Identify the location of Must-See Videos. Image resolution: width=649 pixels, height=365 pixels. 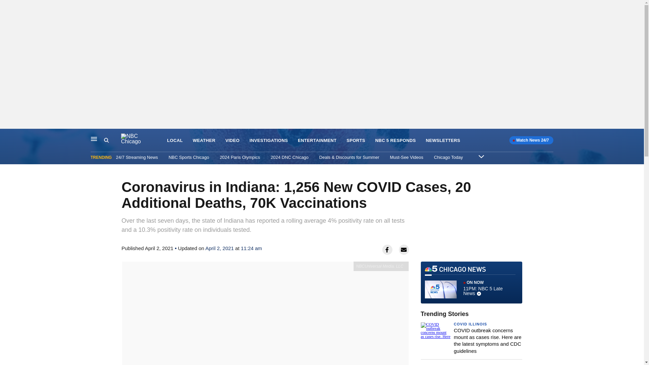
(406, 157).